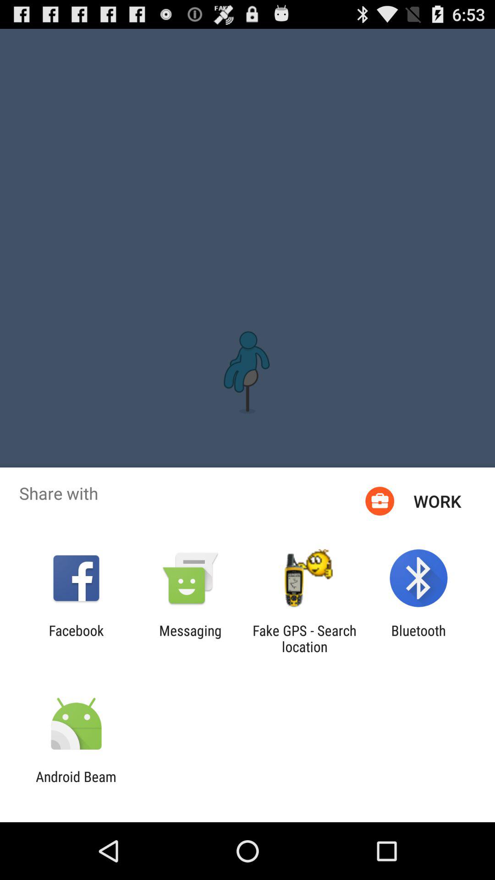 The width and height of the screenshot is (495, 880). Describe the element at coordinates (190, 638) in the screenshot. I see `open app next to facebook app` at that location.